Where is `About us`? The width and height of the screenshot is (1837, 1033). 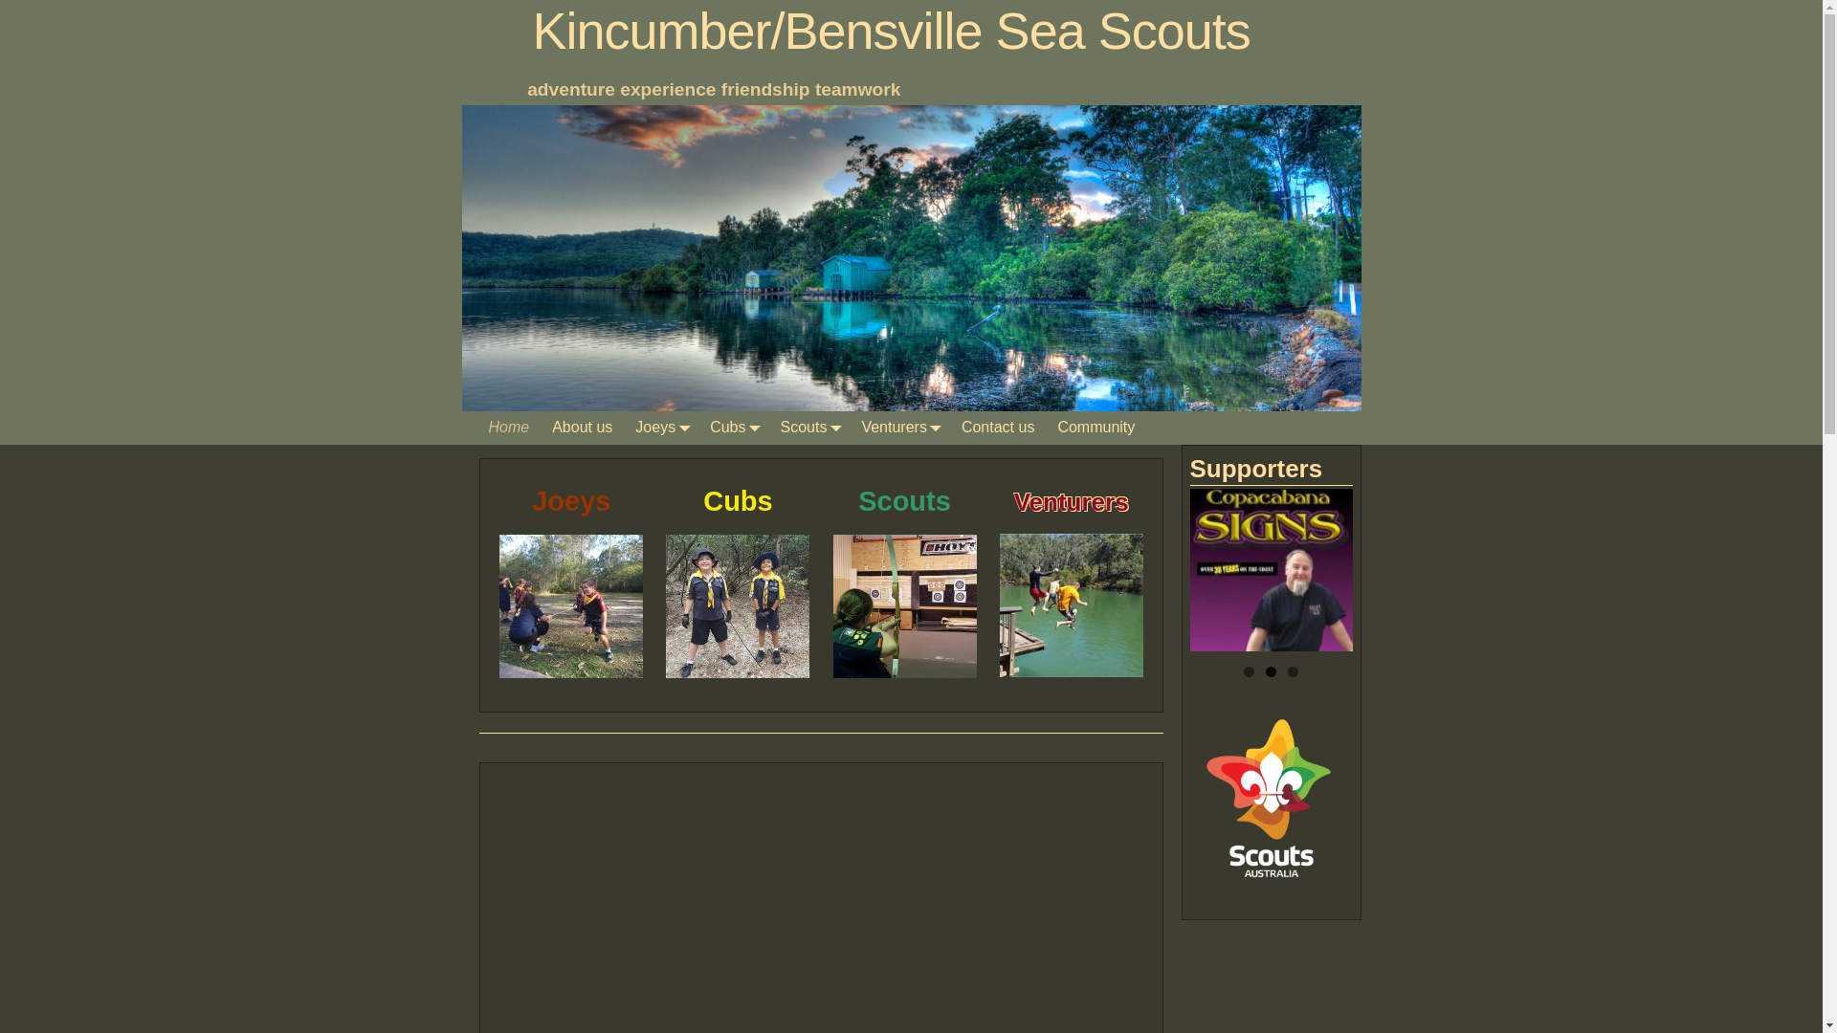 About us is located at coordinates (582, 429).